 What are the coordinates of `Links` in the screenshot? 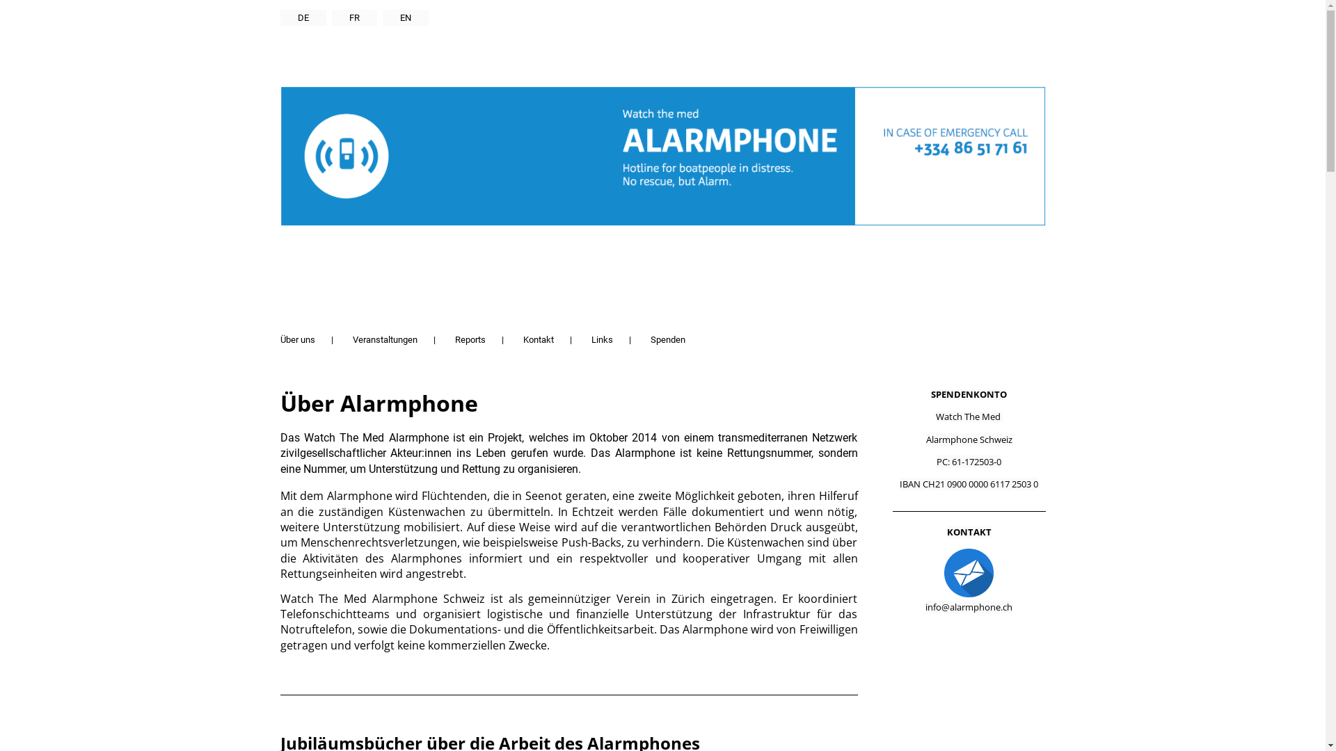 It's located at (603, 339).